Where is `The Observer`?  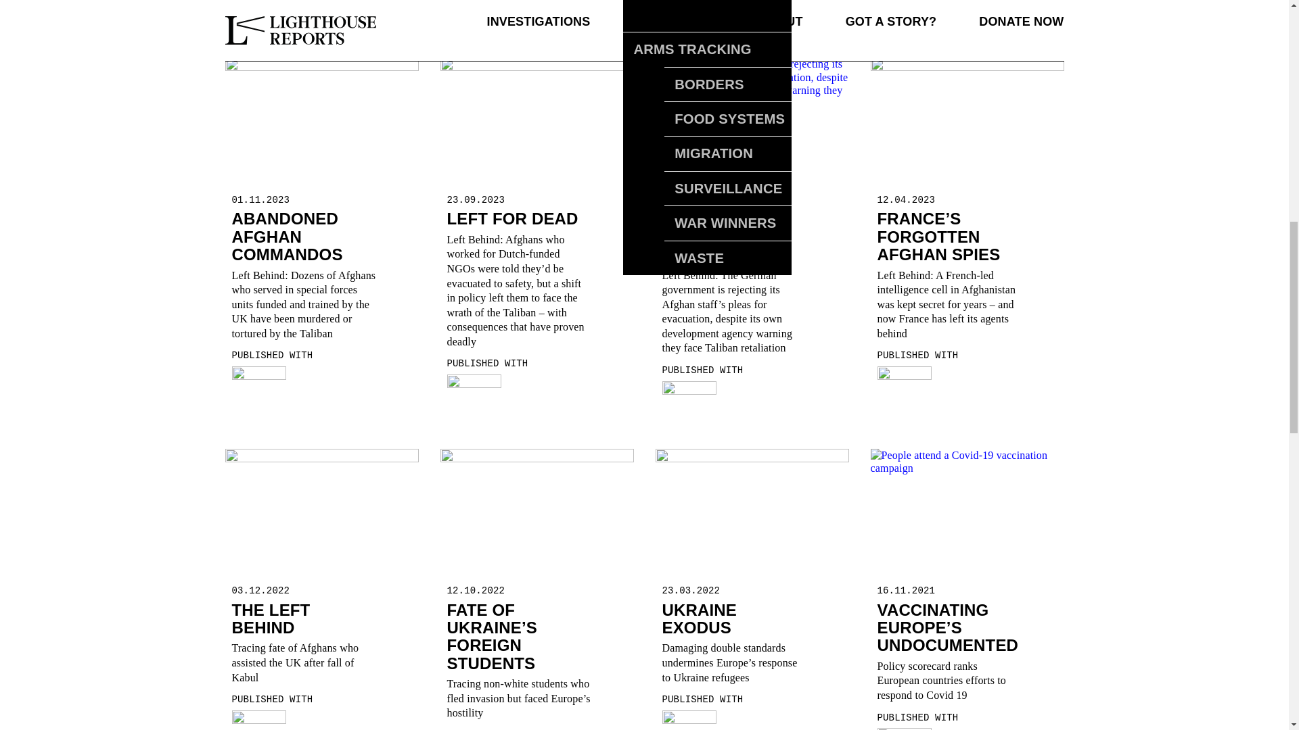 The Observer is located at coordinates (258, 720).